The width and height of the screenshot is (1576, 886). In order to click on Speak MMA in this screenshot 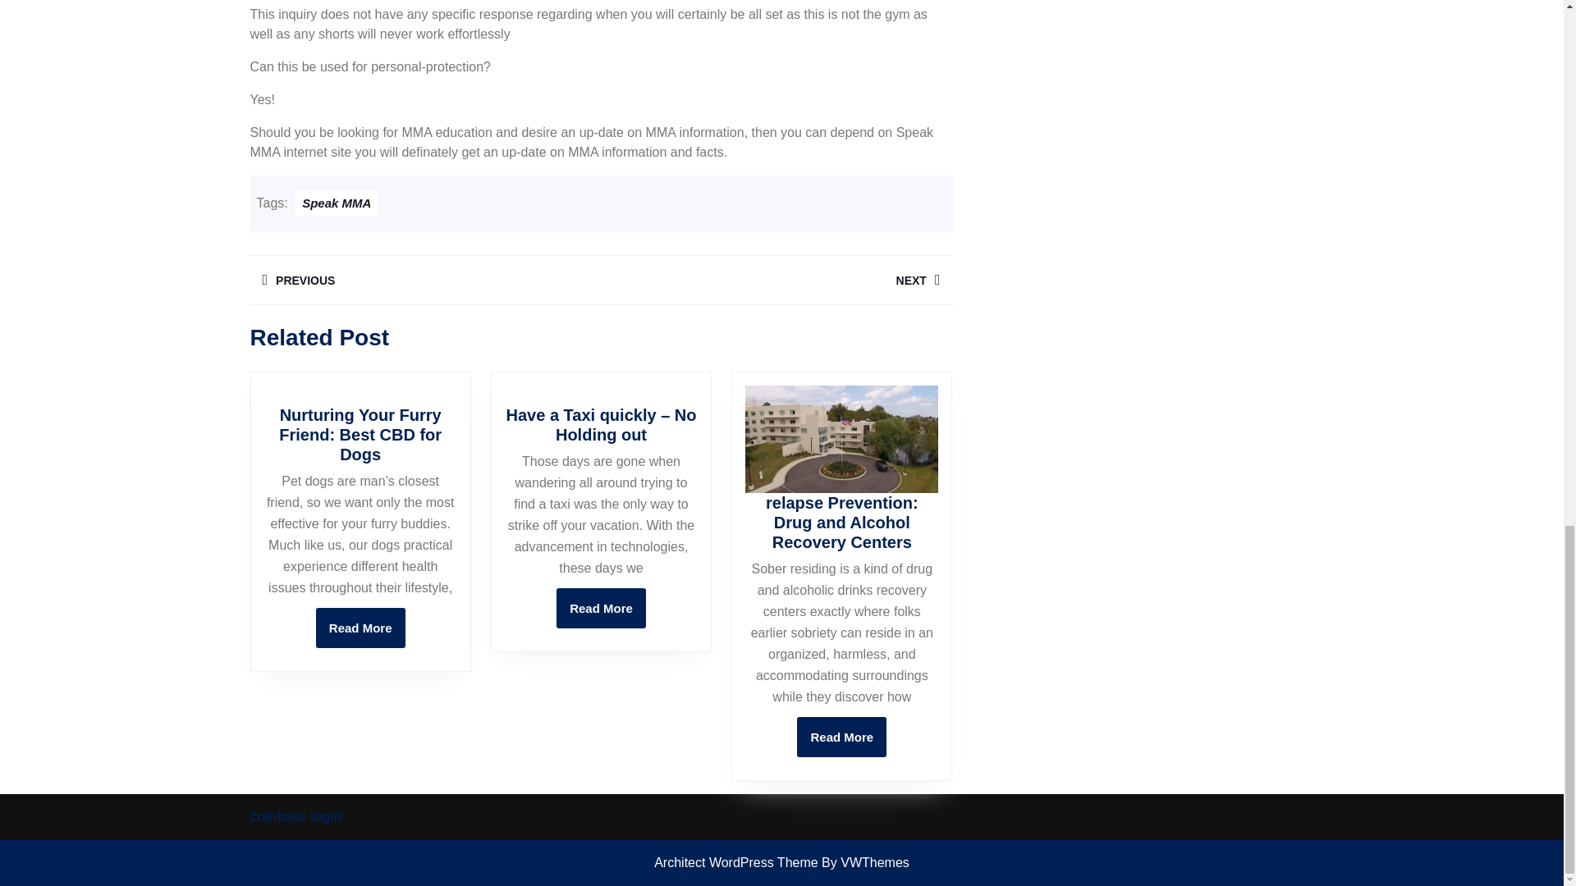, I will do `click(337, 203)`.